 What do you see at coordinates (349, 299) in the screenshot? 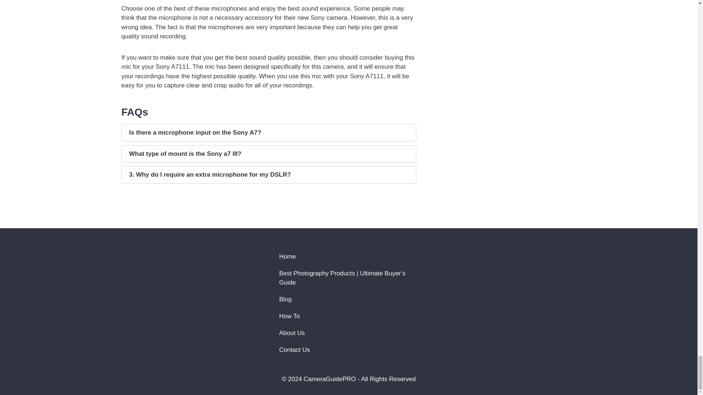
I see `Blog` at bounding box center [349, 299].